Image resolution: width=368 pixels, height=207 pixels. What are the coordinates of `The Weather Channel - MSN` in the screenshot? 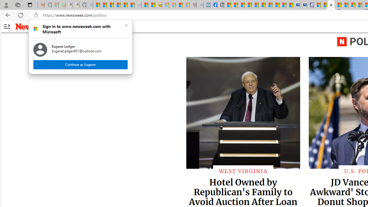 It's located at (110, 5).